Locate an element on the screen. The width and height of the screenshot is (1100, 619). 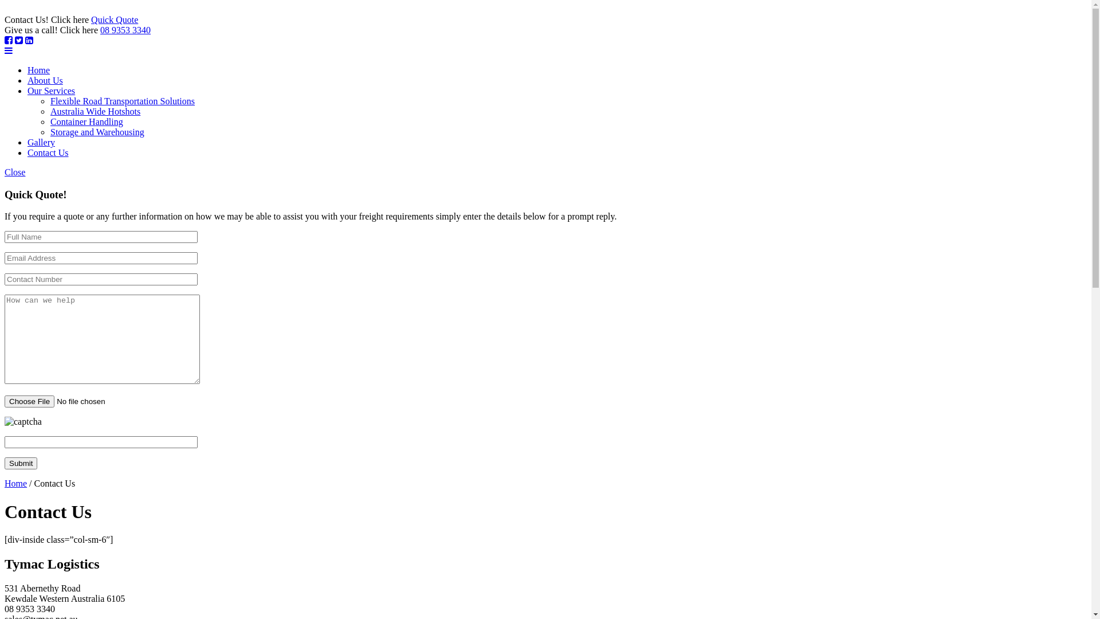
Contact Us is located at coordinates (48, 152).